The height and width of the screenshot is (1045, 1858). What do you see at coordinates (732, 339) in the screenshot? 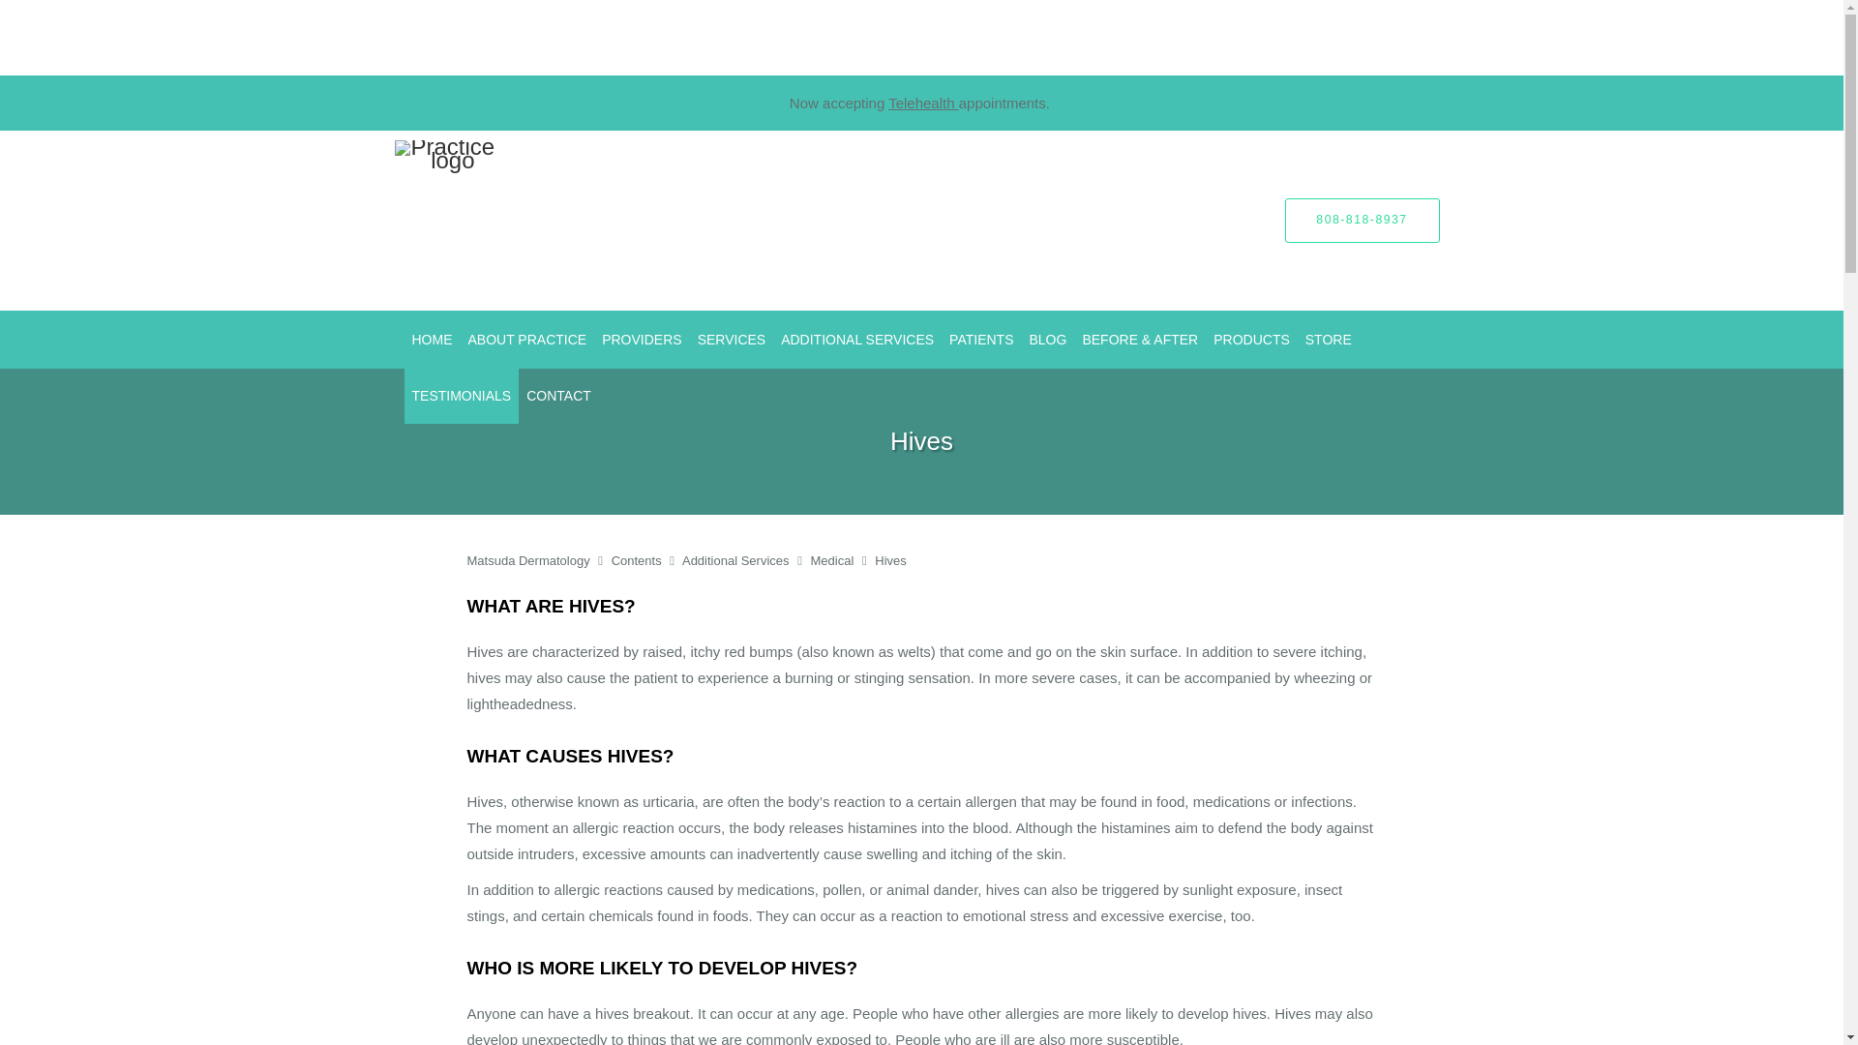
I see `SERVICES` at bounding box center [732, 339].